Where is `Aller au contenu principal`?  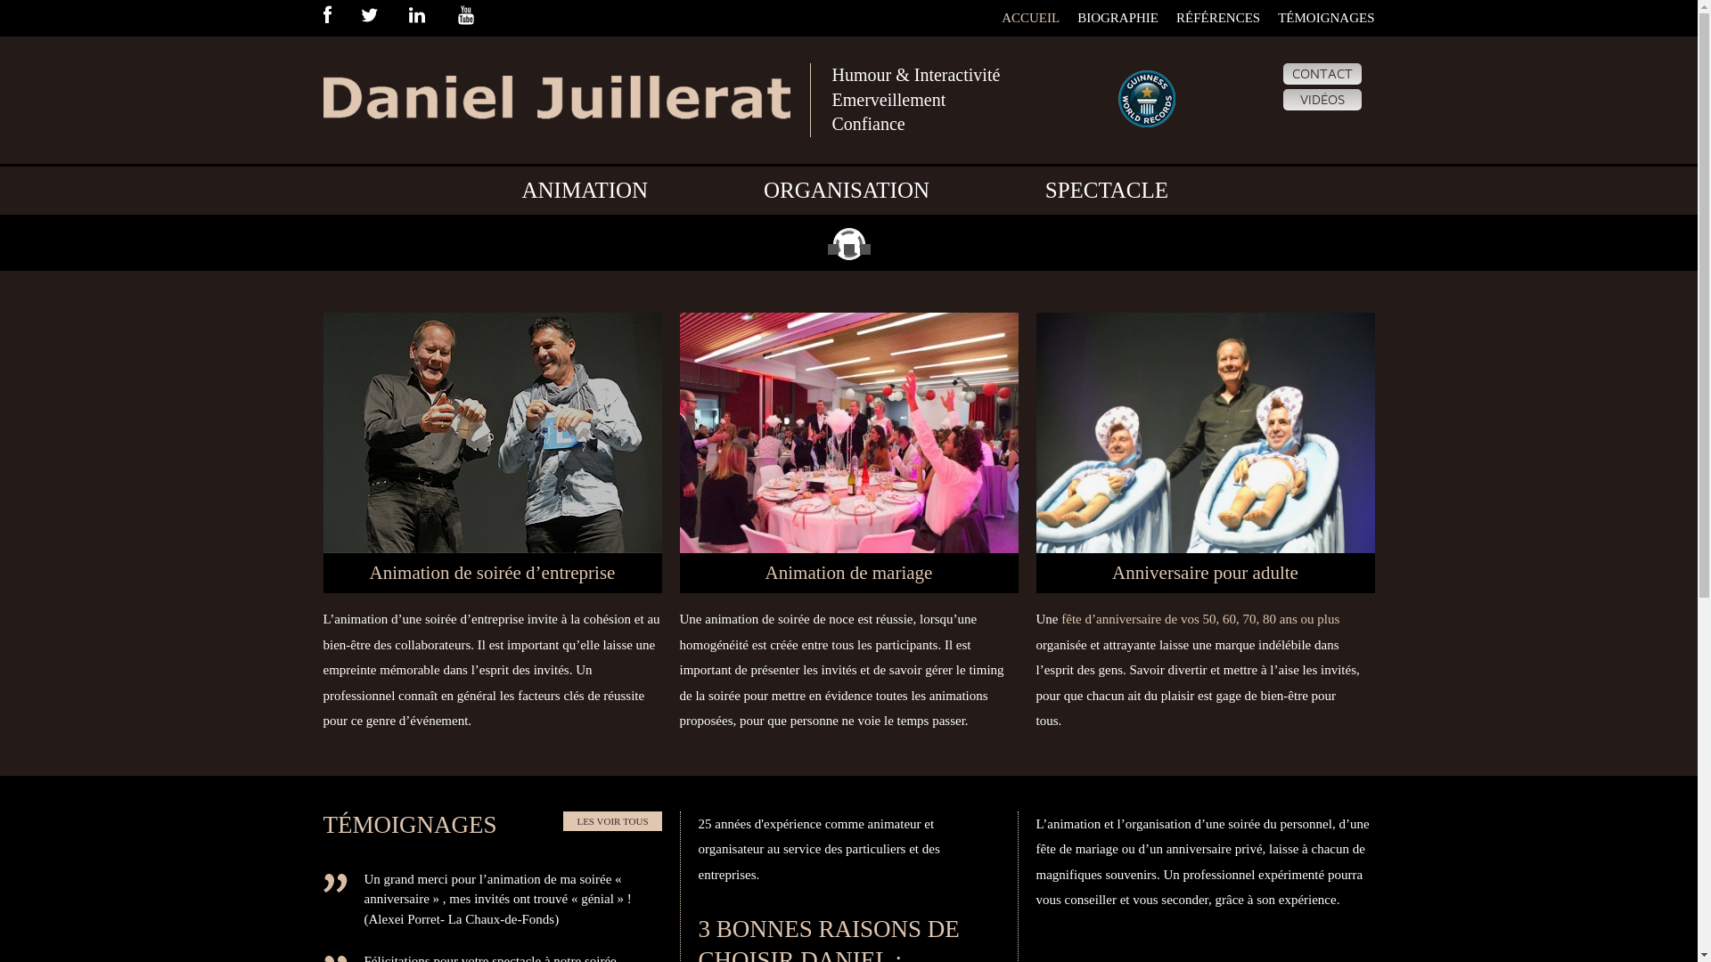
Aller au contenu principal is located at coordinates (75, 217).